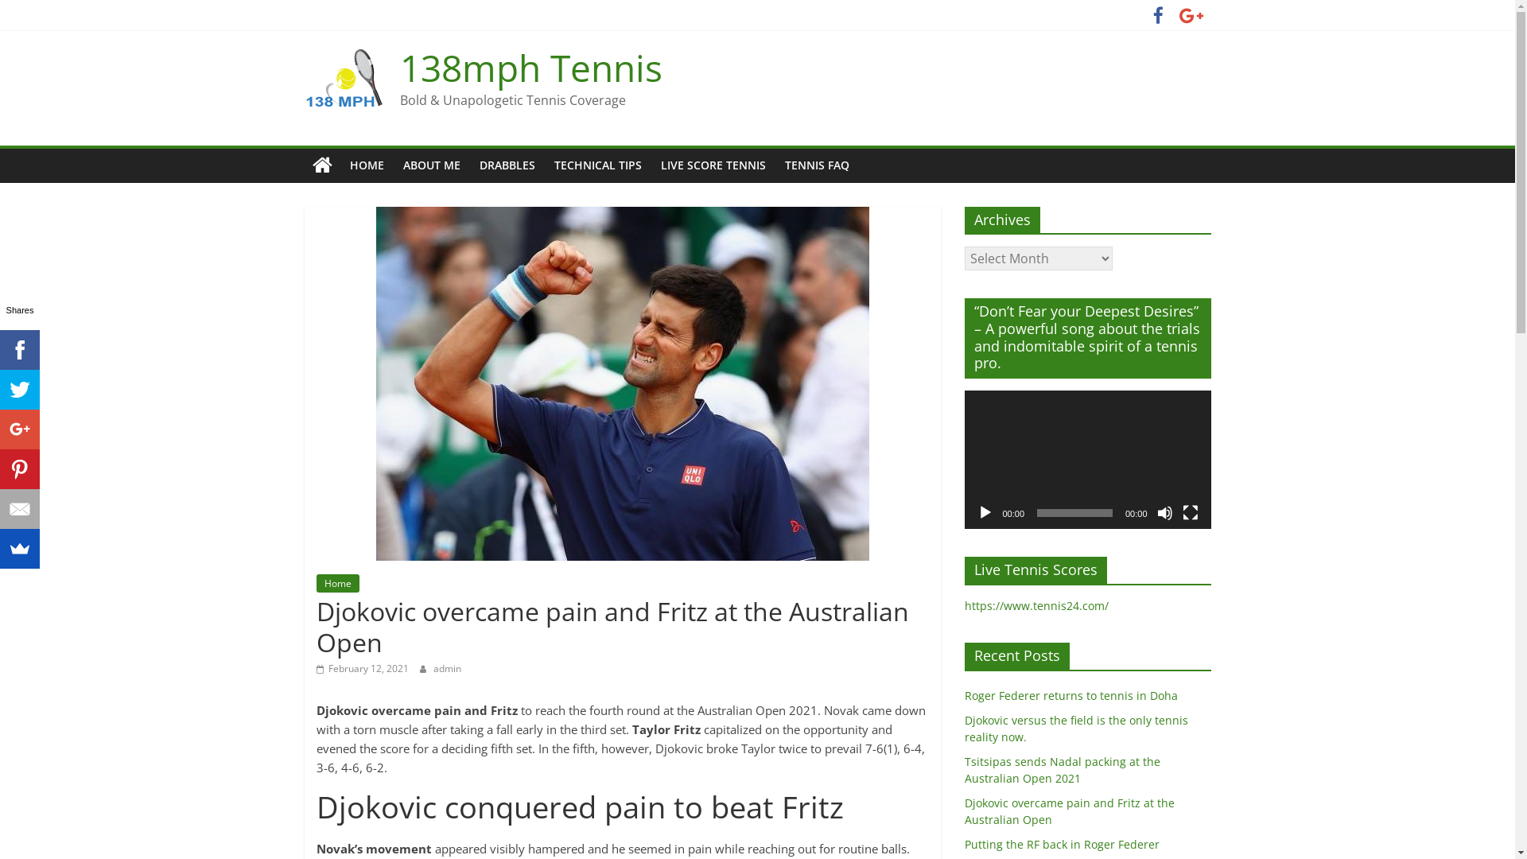 The height and width of the screenshot is (859, 1527). Describe the element at coordinates (1075, 729) in the screenshot. I see `Djokovic versus the field is the only tennis reality now.` at that location.